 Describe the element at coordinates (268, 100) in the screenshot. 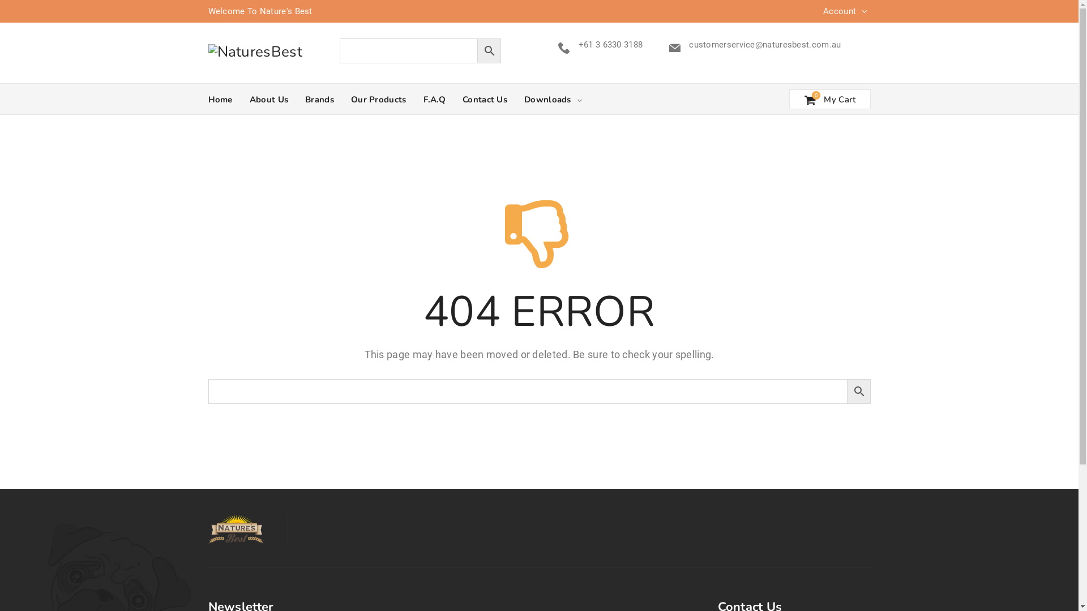

I see `About Us` at that location.